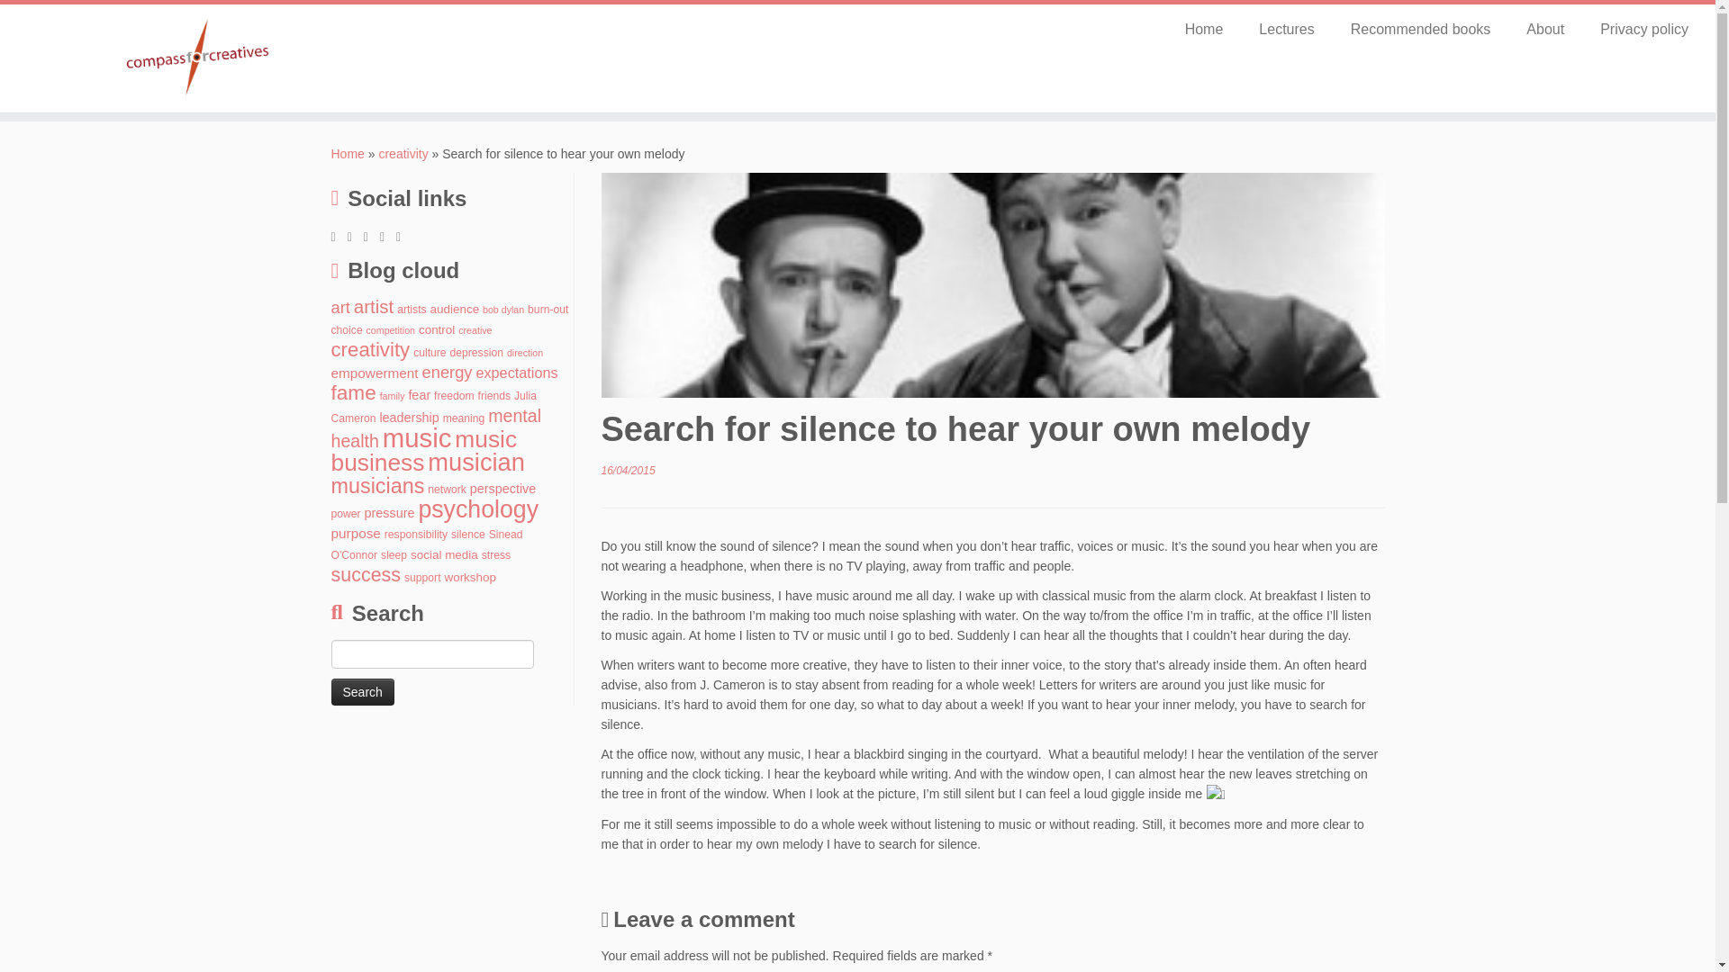 Image resolution: width=1729 pixels, height=972 pixels. What do you see at coordinates (1421, 29) in the screenshot?
I see `Recommended books` at bounding box center [1421, 29].